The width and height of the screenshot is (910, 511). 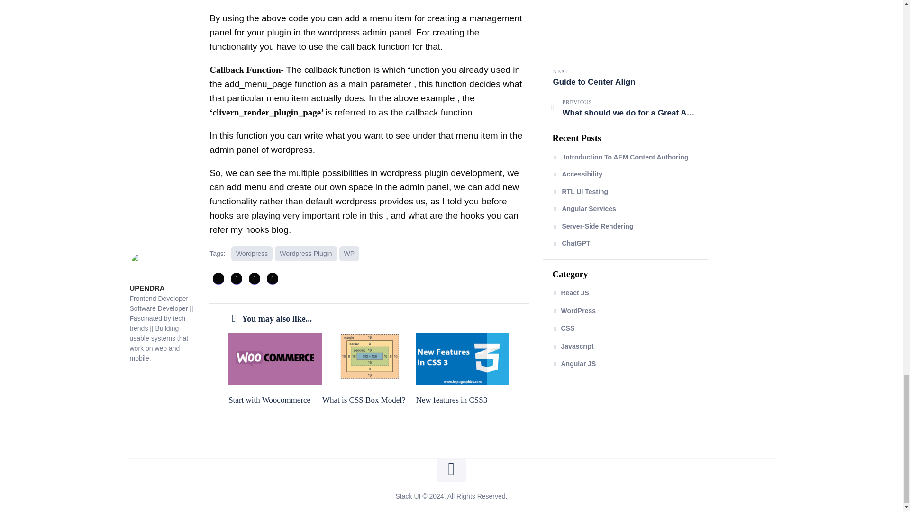 I want to click on Share on Facebook, so click(x=236, y=278).